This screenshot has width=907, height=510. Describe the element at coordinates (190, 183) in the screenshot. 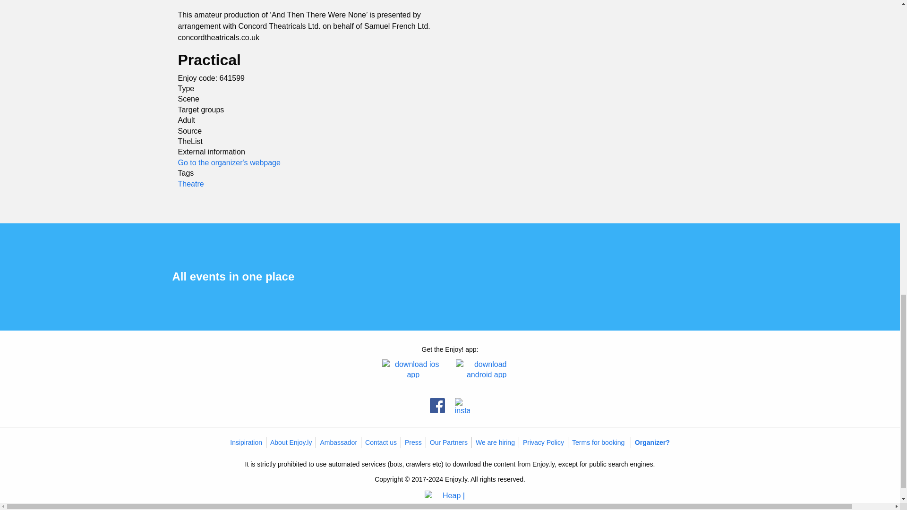

I see `Activities tagged withTheatre` at that location.